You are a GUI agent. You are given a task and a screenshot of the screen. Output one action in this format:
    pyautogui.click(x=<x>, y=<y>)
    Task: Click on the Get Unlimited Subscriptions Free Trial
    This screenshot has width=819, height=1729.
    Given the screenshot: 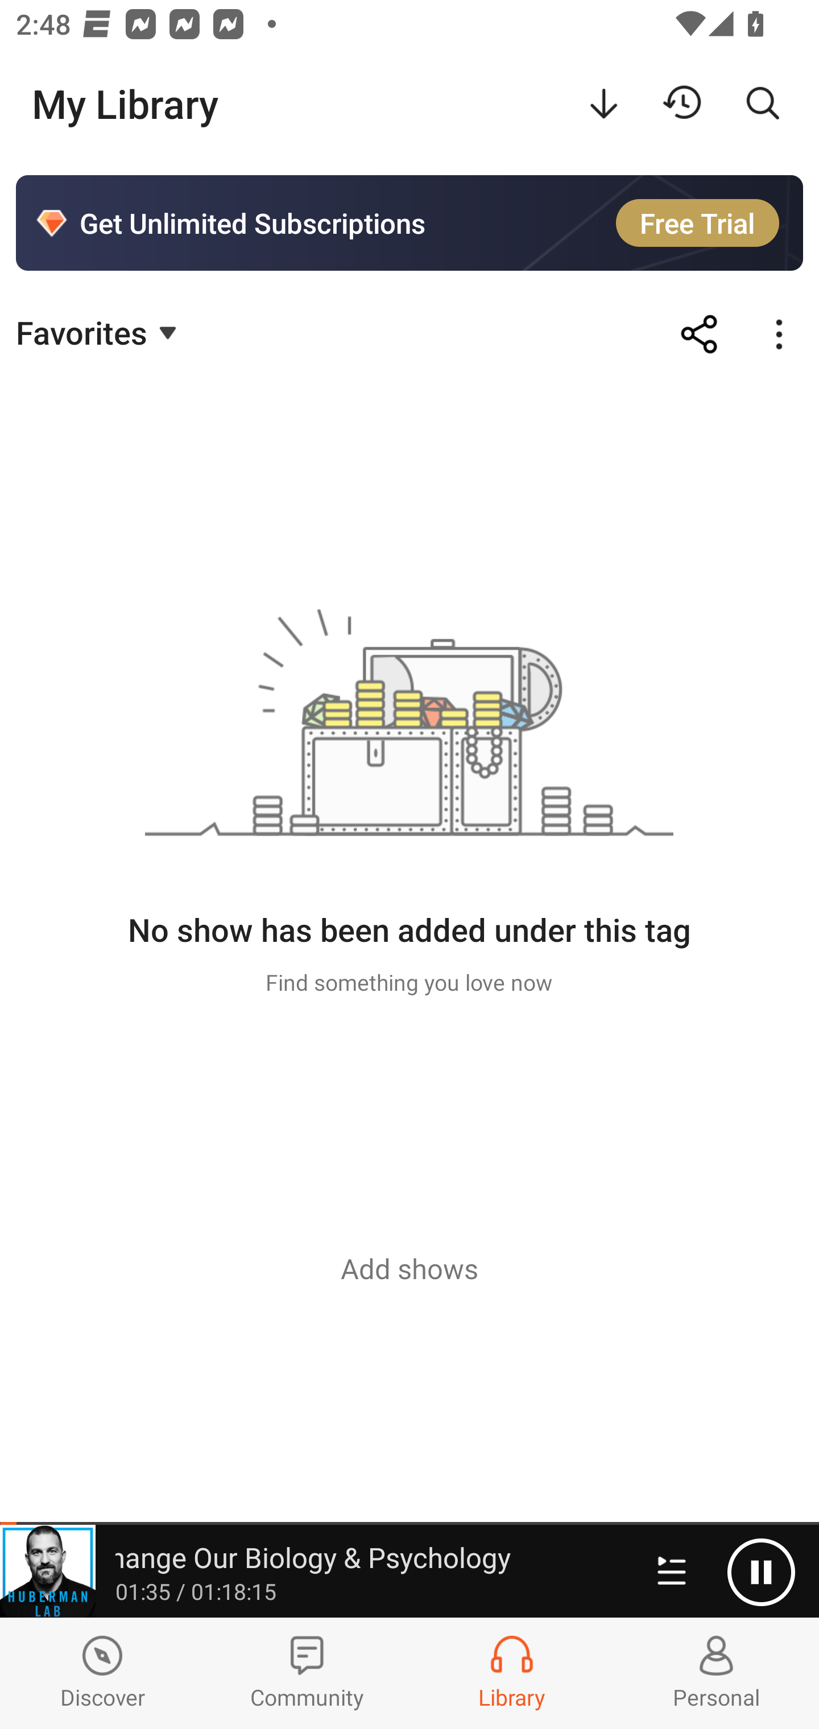 What is the action you would take?
    pyautogui.click(x=409, y=223)
    